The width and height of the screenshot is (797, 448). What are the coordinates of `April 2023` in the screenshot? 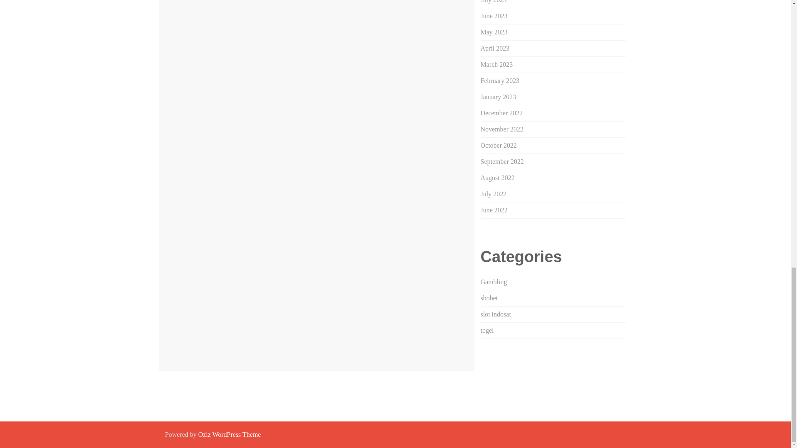 It's located at (495, 48).